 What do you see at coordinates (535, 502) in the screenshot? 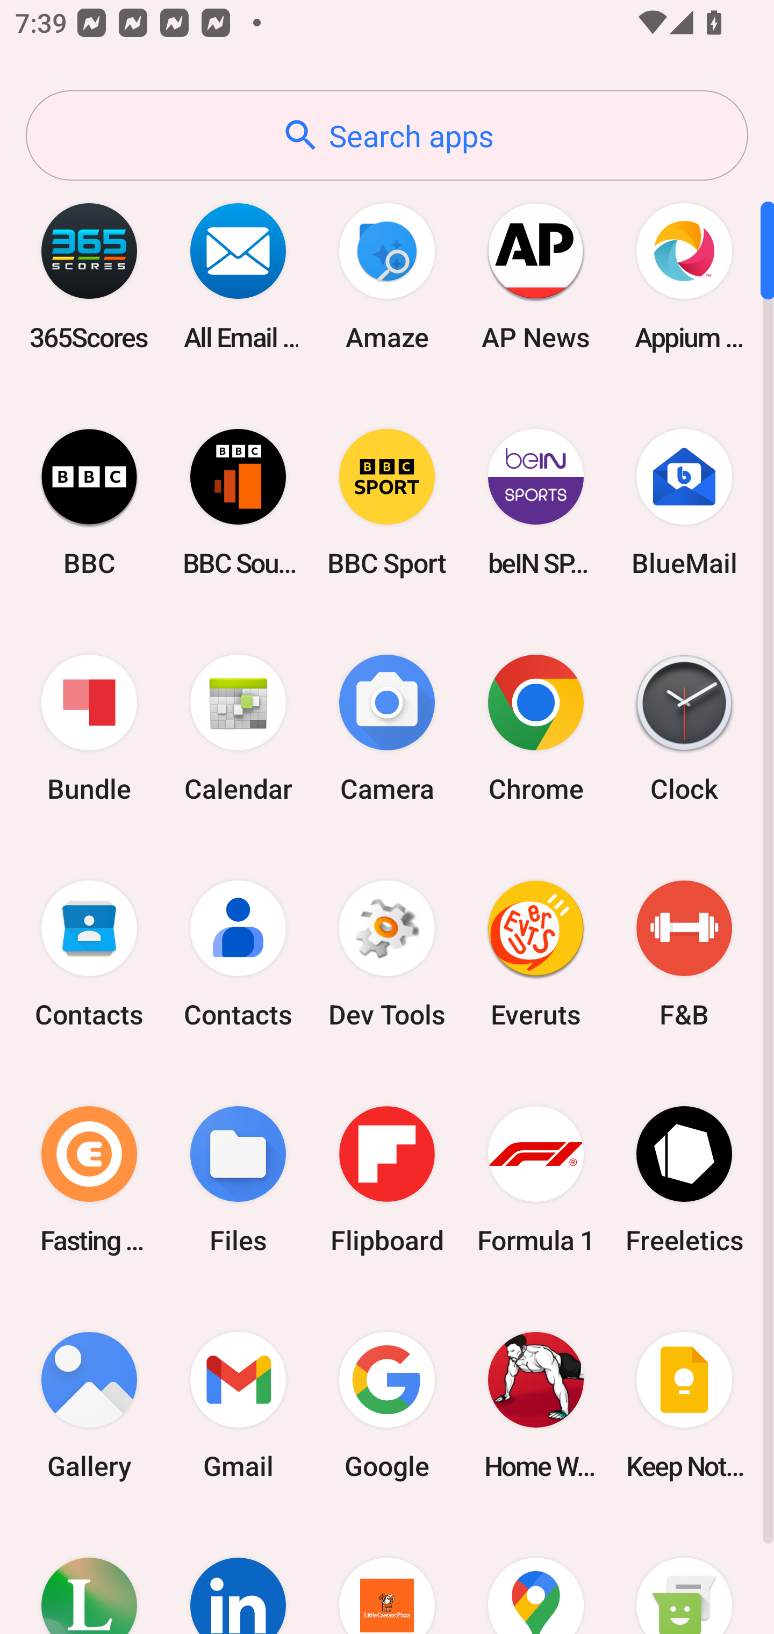
I see `beIN SPORTS` at bounding box center [535, 502].